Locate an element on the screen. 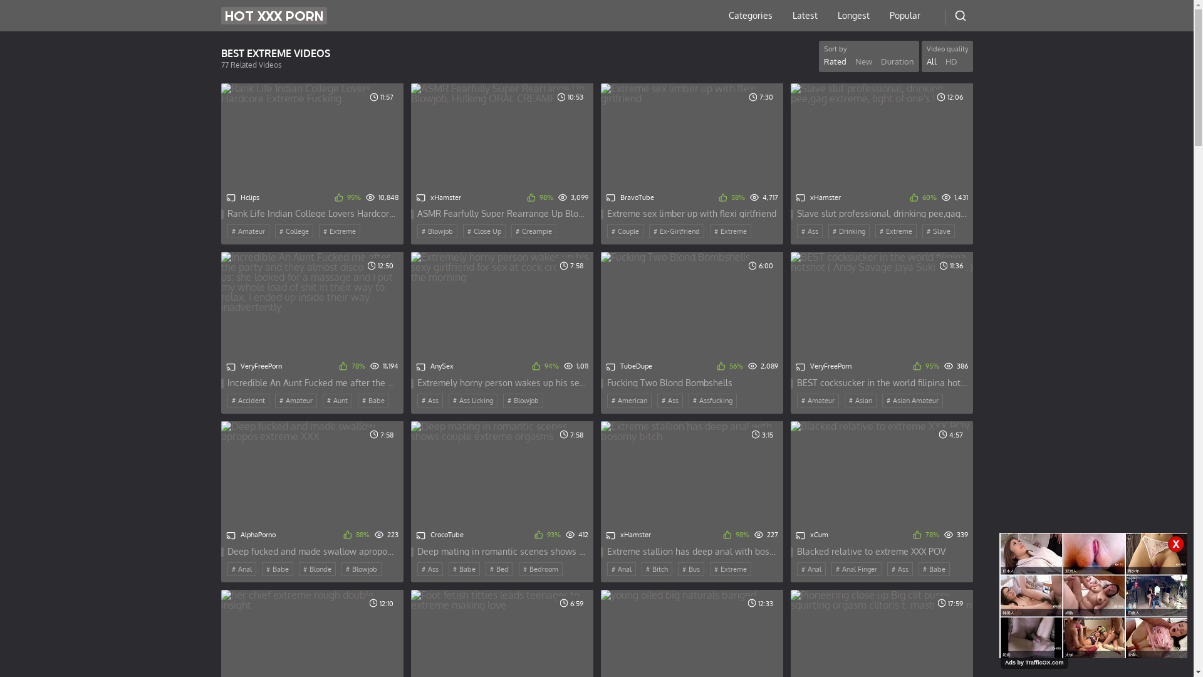  Rank Life Indian College Lovers Hardcore Extreme Fucking is located at coordinates (312, 214).